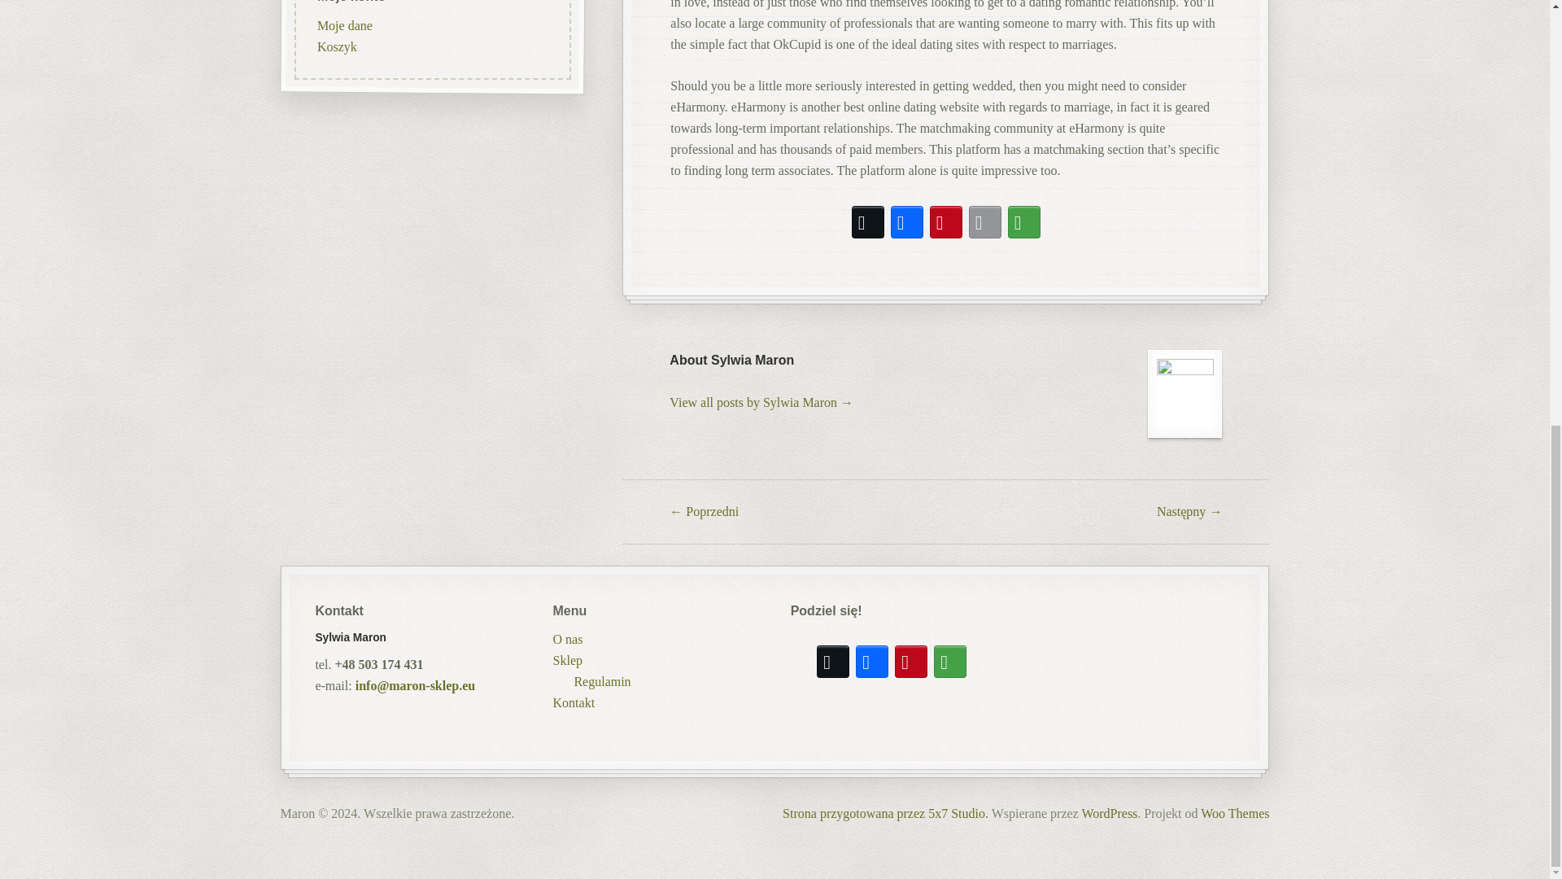 The width and height of the screenshot is (1562, 879). I want to click on upcykling, so click(343, 4).